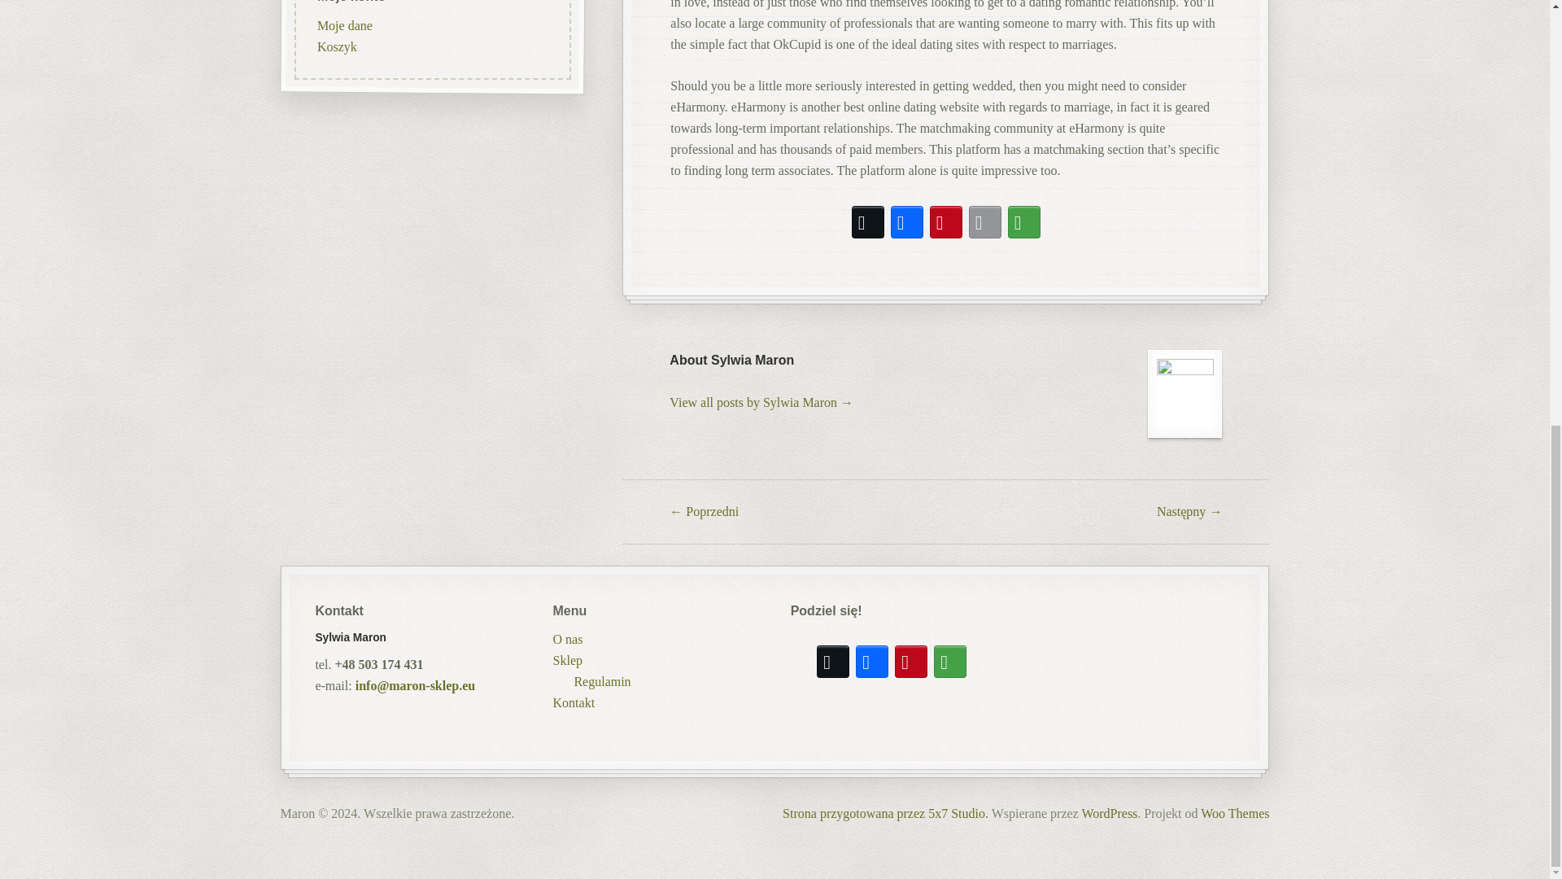 The width and height of the screenshot is (1562, 879). I want to click on upcykling, so click(343, 4).